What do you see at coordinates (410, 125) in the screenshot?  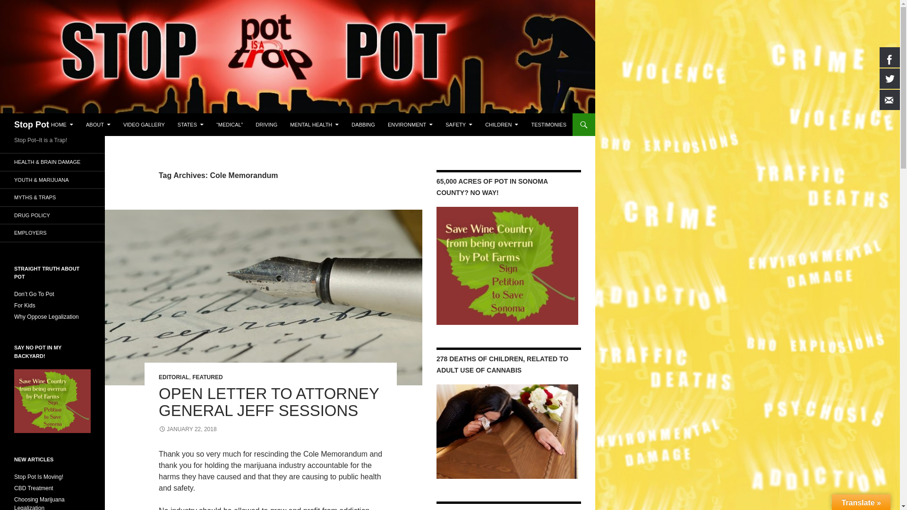 I see `ENVIRONMENT` at bounding box center [410, 125].